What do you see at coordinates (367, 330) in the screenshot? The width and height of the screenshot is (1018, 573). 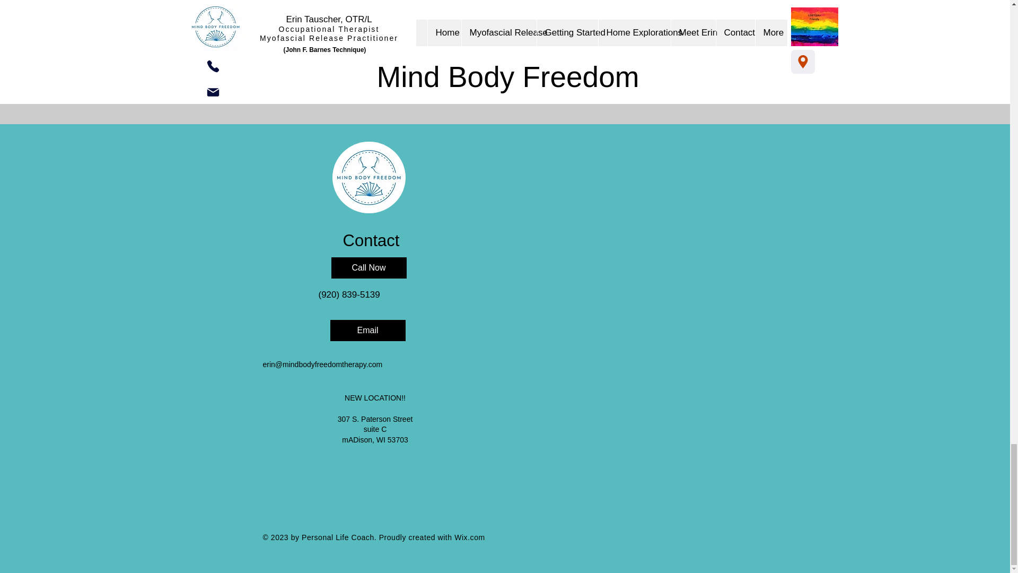 I see `Email` at bounding box center [367, 330].